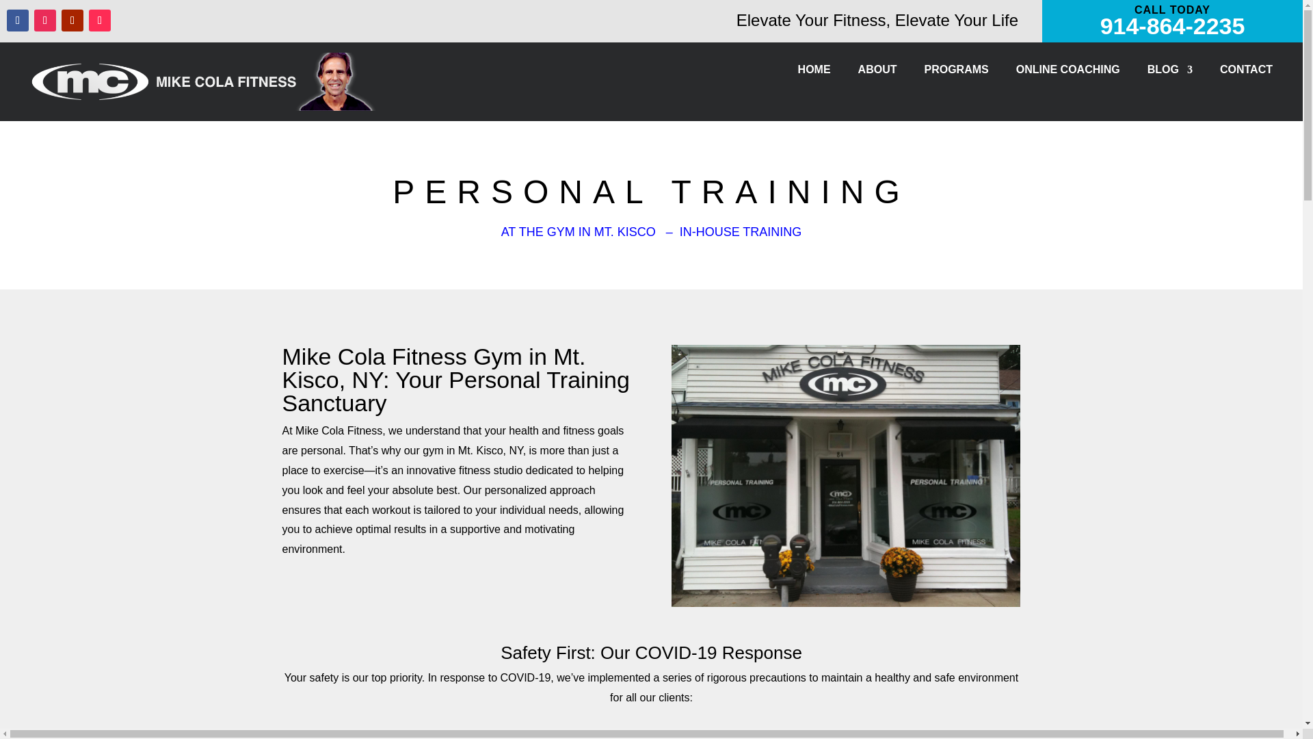 Image resolution: width=1313 pixels, height=739 pixels. Describe the element at coordinates (956, 73) in the screenshot. I see `PROGRAMS` at that location.